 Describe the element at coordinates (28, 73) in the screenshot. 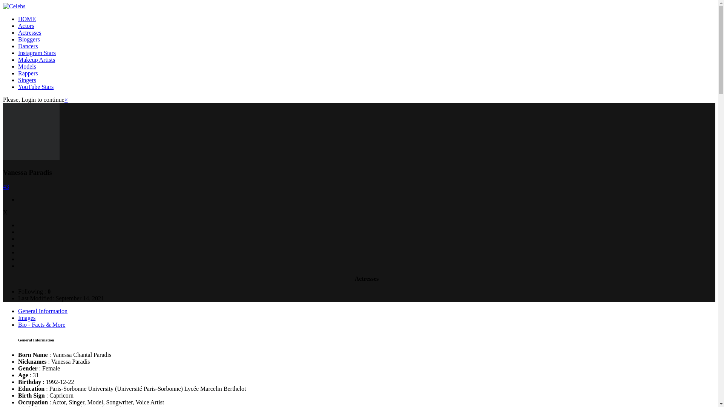

I see `Rappers` at that location.